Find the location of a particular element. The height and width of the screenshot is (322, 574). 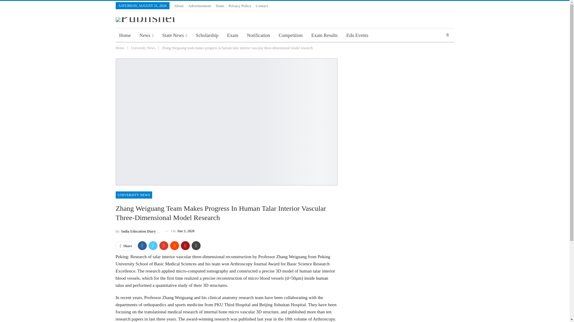

News is located at coordinates (146, 35).